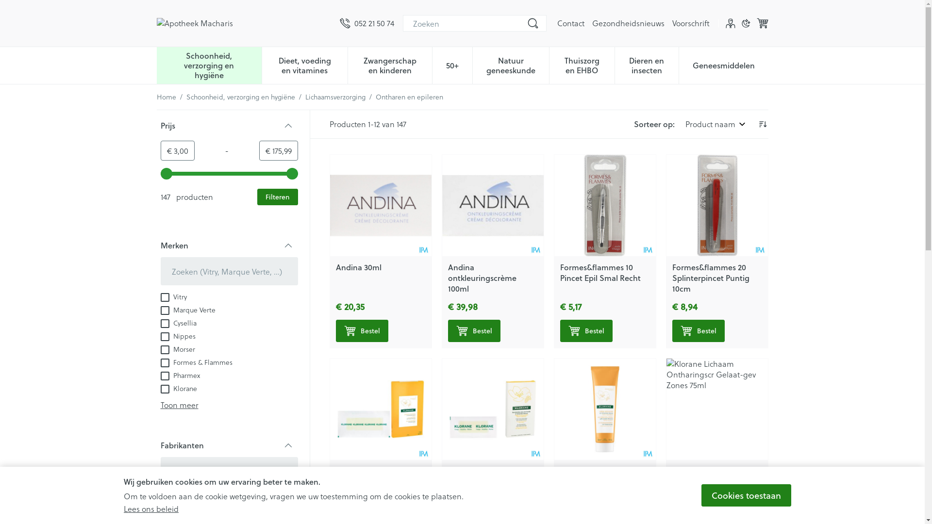 The width and height of the screenshot is (932, 524). I want to click on 052 21 50 74, so click(367, 23).